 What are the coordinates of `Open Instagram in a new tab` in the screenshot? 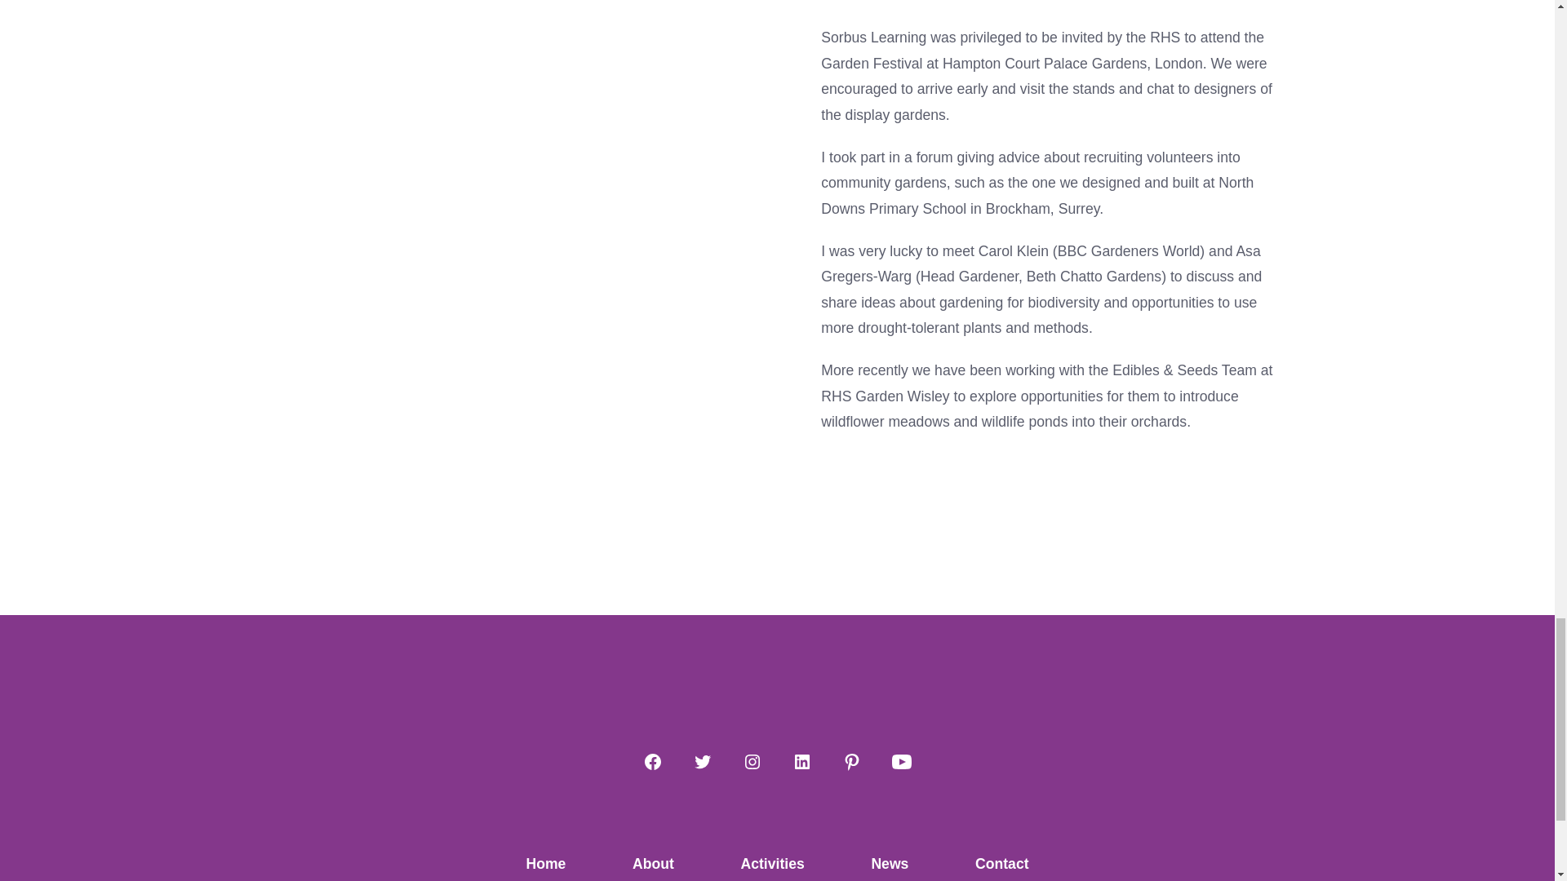 It's located at (752, 762).